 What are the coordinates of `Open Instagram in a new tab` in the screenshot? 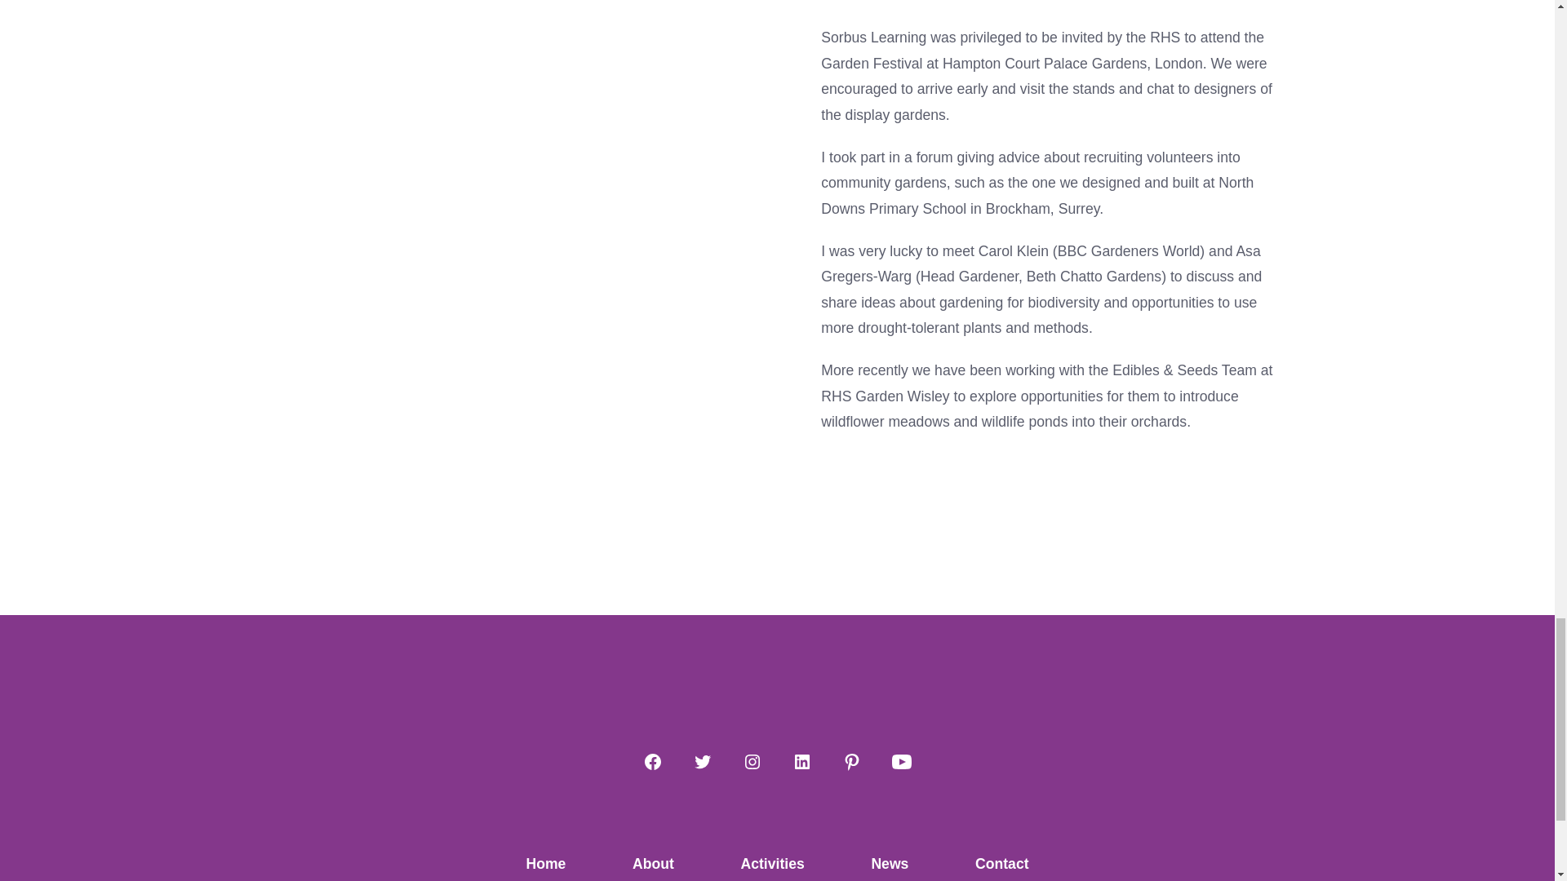 It's located at (752, 762).